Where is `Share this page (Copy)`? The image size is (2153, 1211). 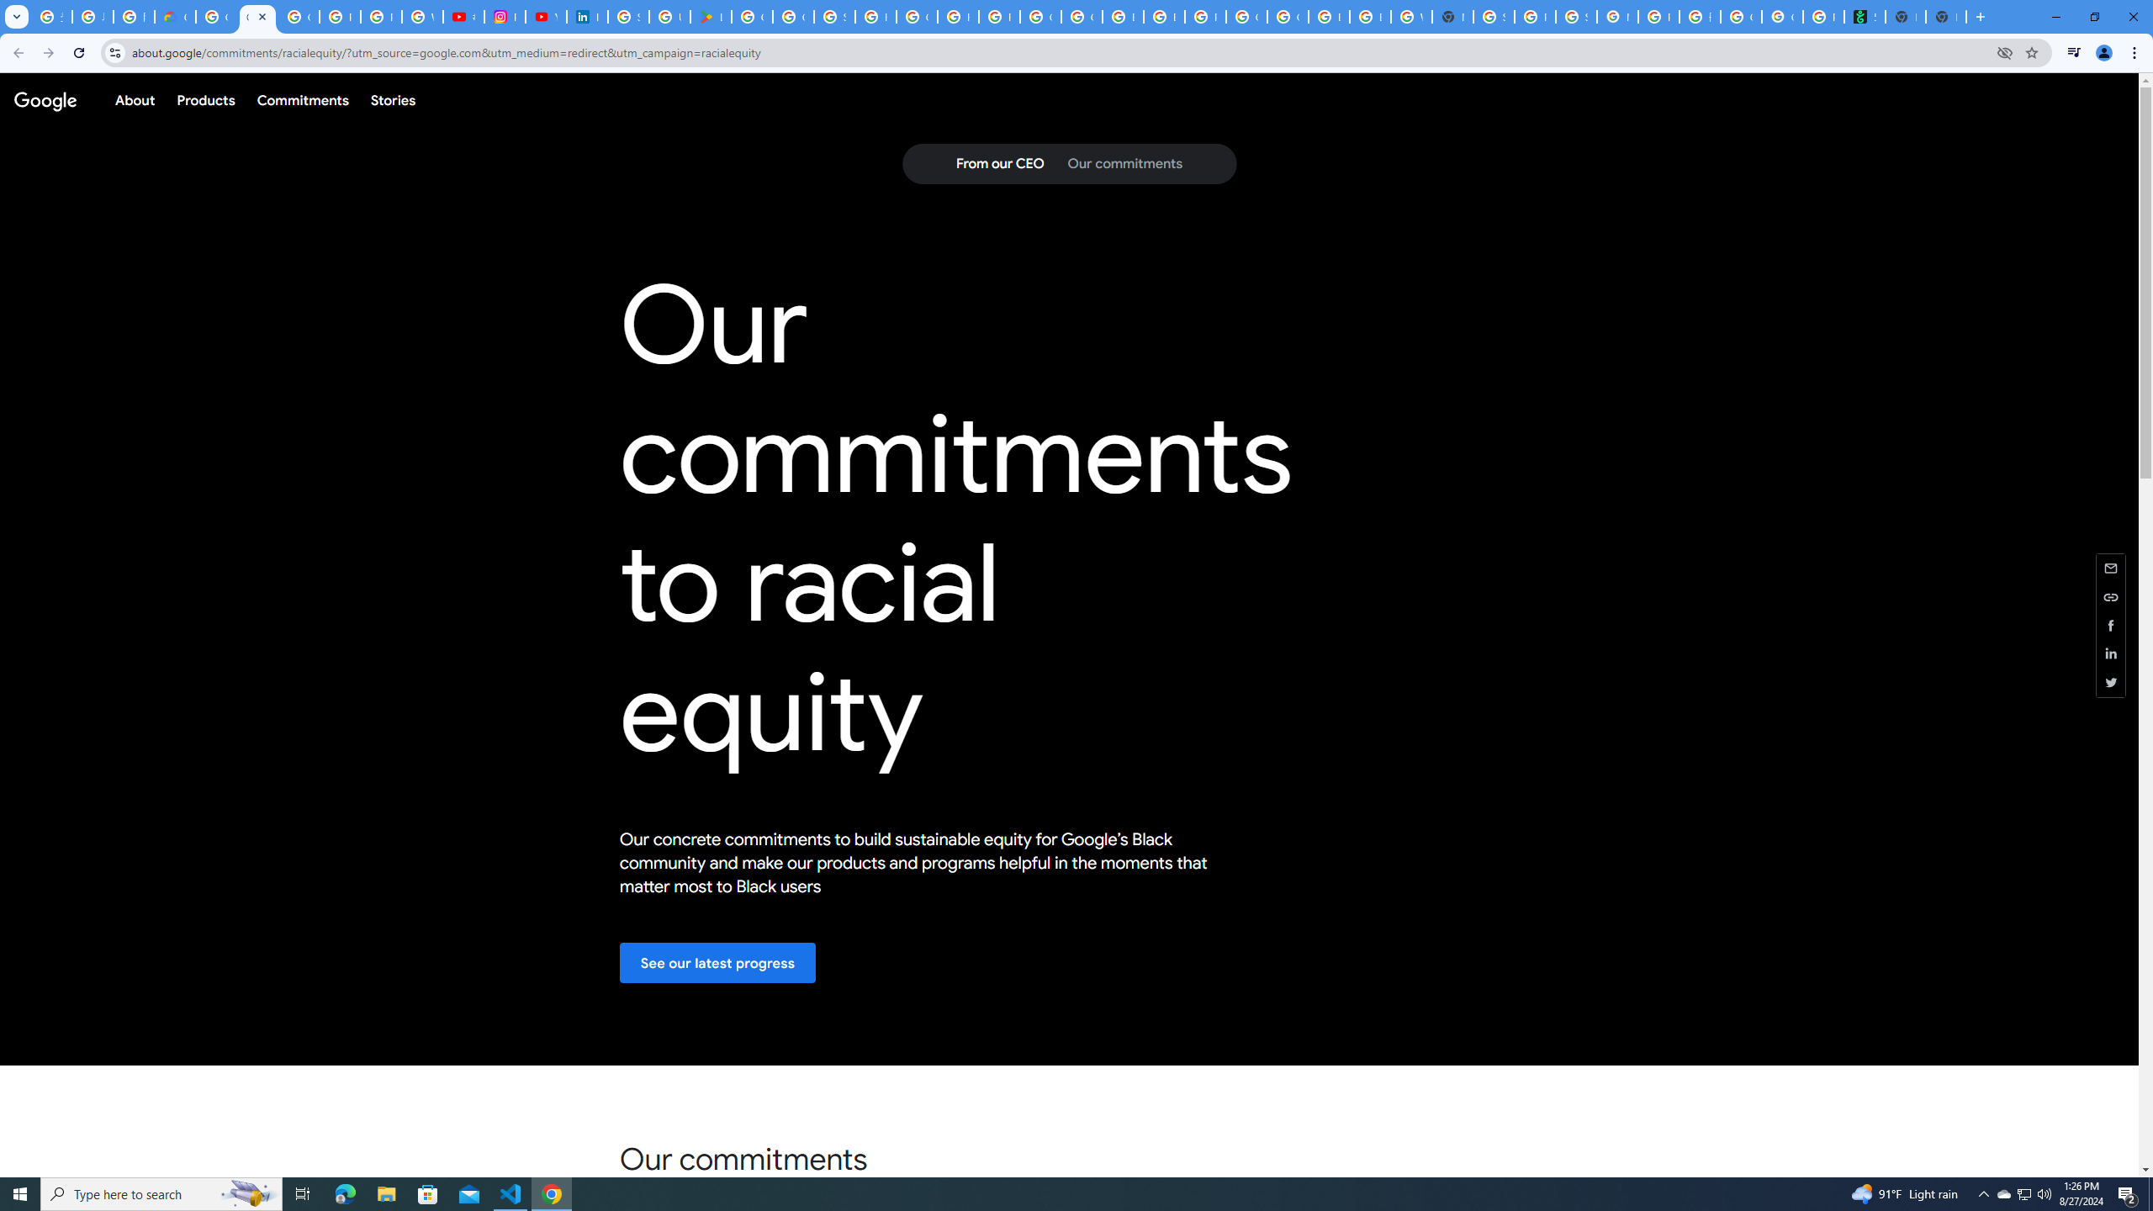
Share this page (Copy) is located at coordinates (2111, 597).